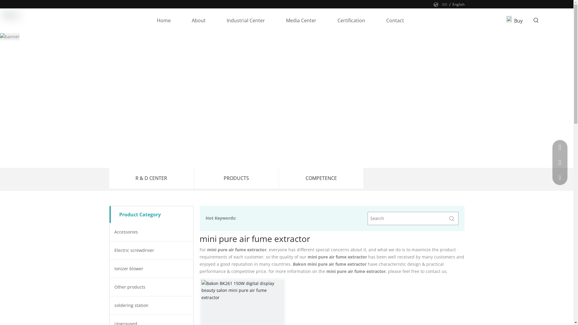 The height and width of the screenshot is (325, 578). What do you see at coordinates (199, 20) in the screenshot?
I see `About` at bounding box center [199, 20].